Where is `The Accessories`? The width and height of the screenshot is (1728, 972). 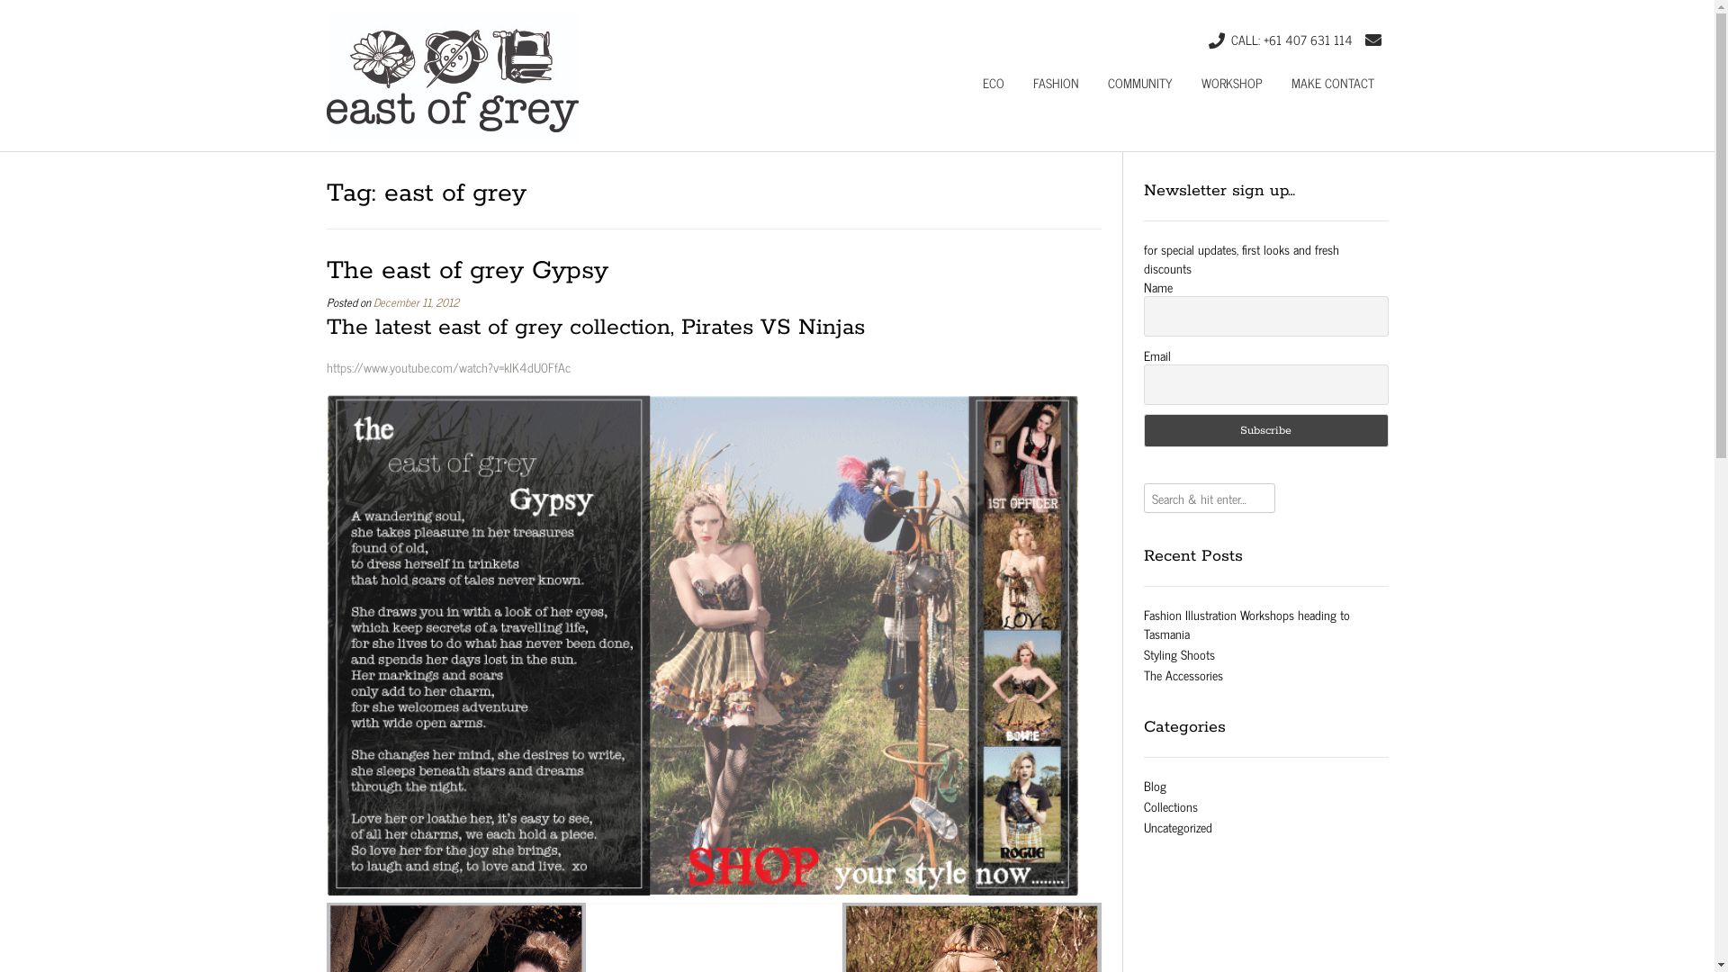 The Accessories is located at coordinates (1183, 675).